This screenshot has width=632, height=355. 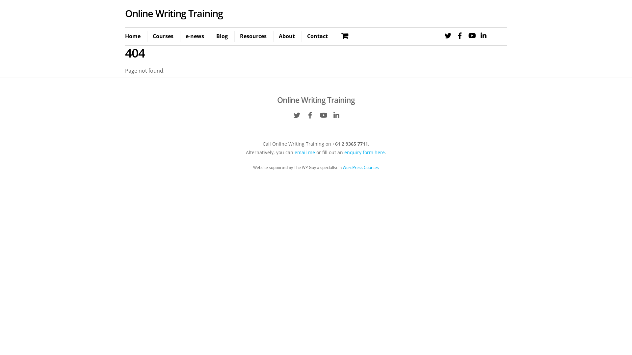 I want to click on Contact, so click(x=317, y=36).